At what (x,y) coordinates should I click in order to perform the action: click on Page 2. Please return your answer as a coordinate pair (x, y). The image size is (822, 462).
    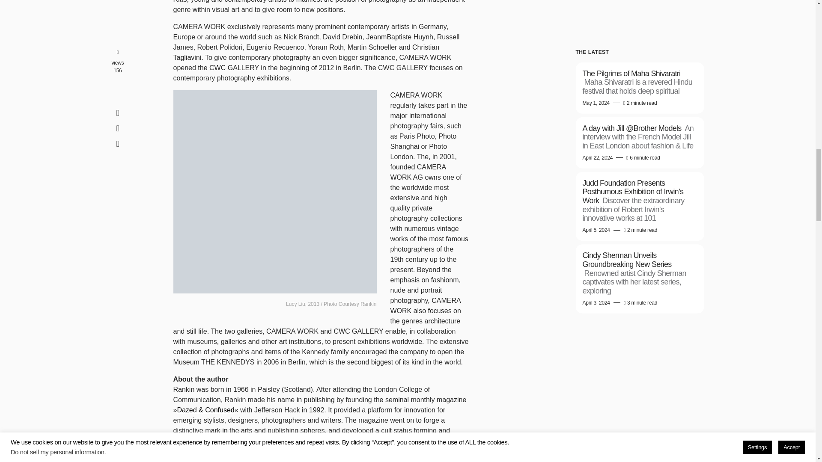
    Looking at the image, I should click on (320, 418).